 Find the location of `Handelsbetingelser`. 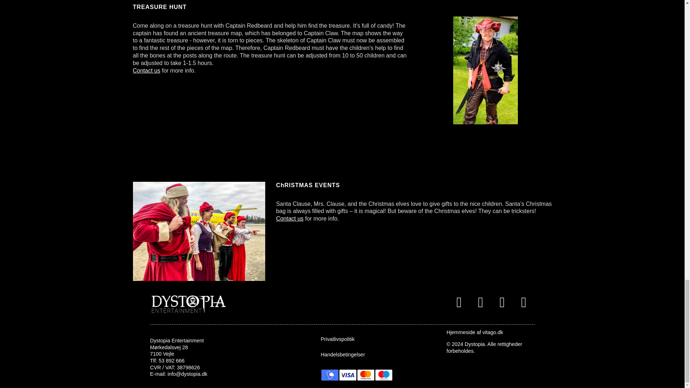

Handelsbetingelser is located at coordinates (376, 354).